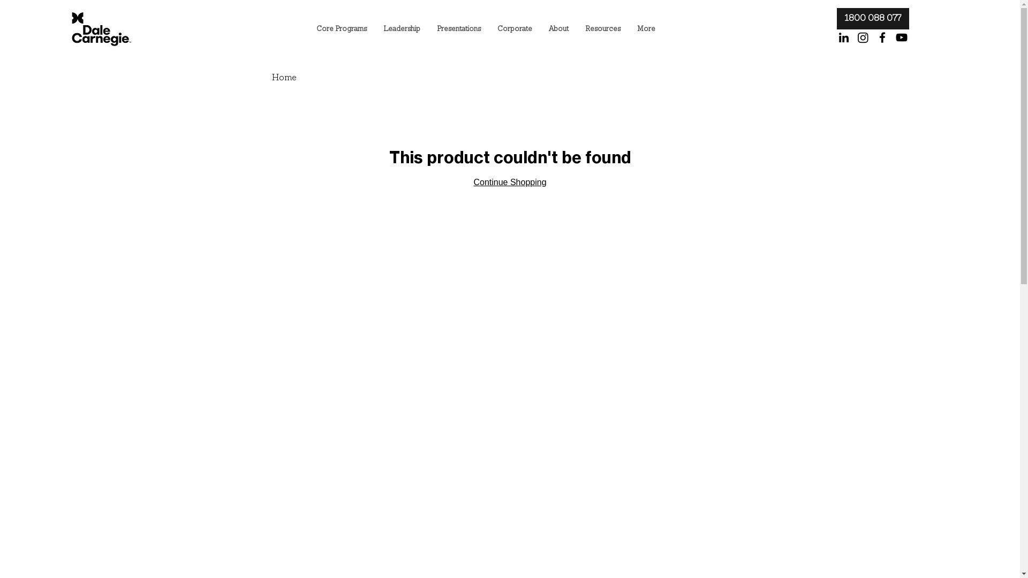 The image size is (1028, 578). Describe the element at coordinates (458, 29) in the screenshot. I see `Presentations` at that location.